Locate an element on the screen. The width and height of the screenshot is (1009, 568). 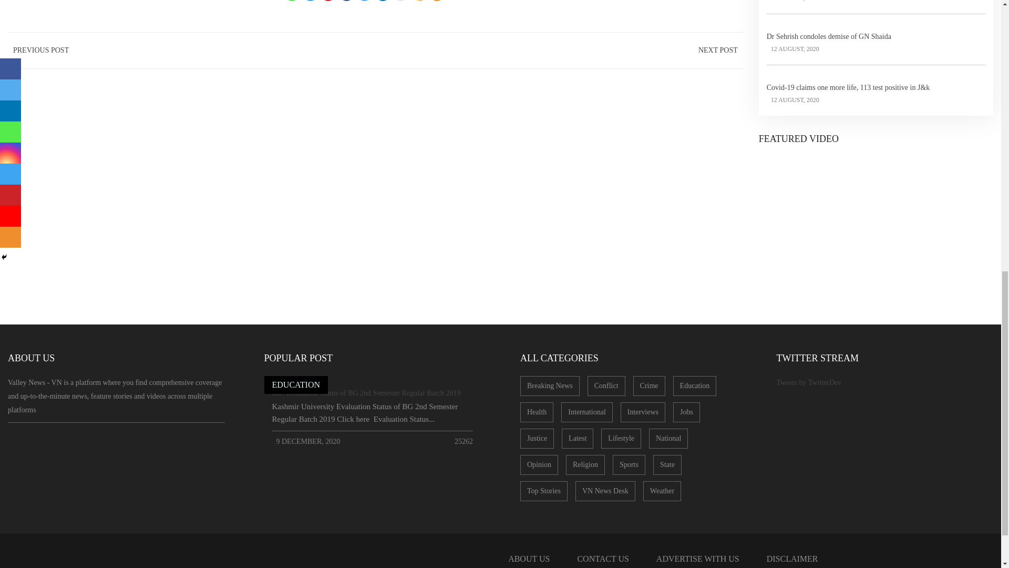
Conflict is located at coordinates (606, 386).